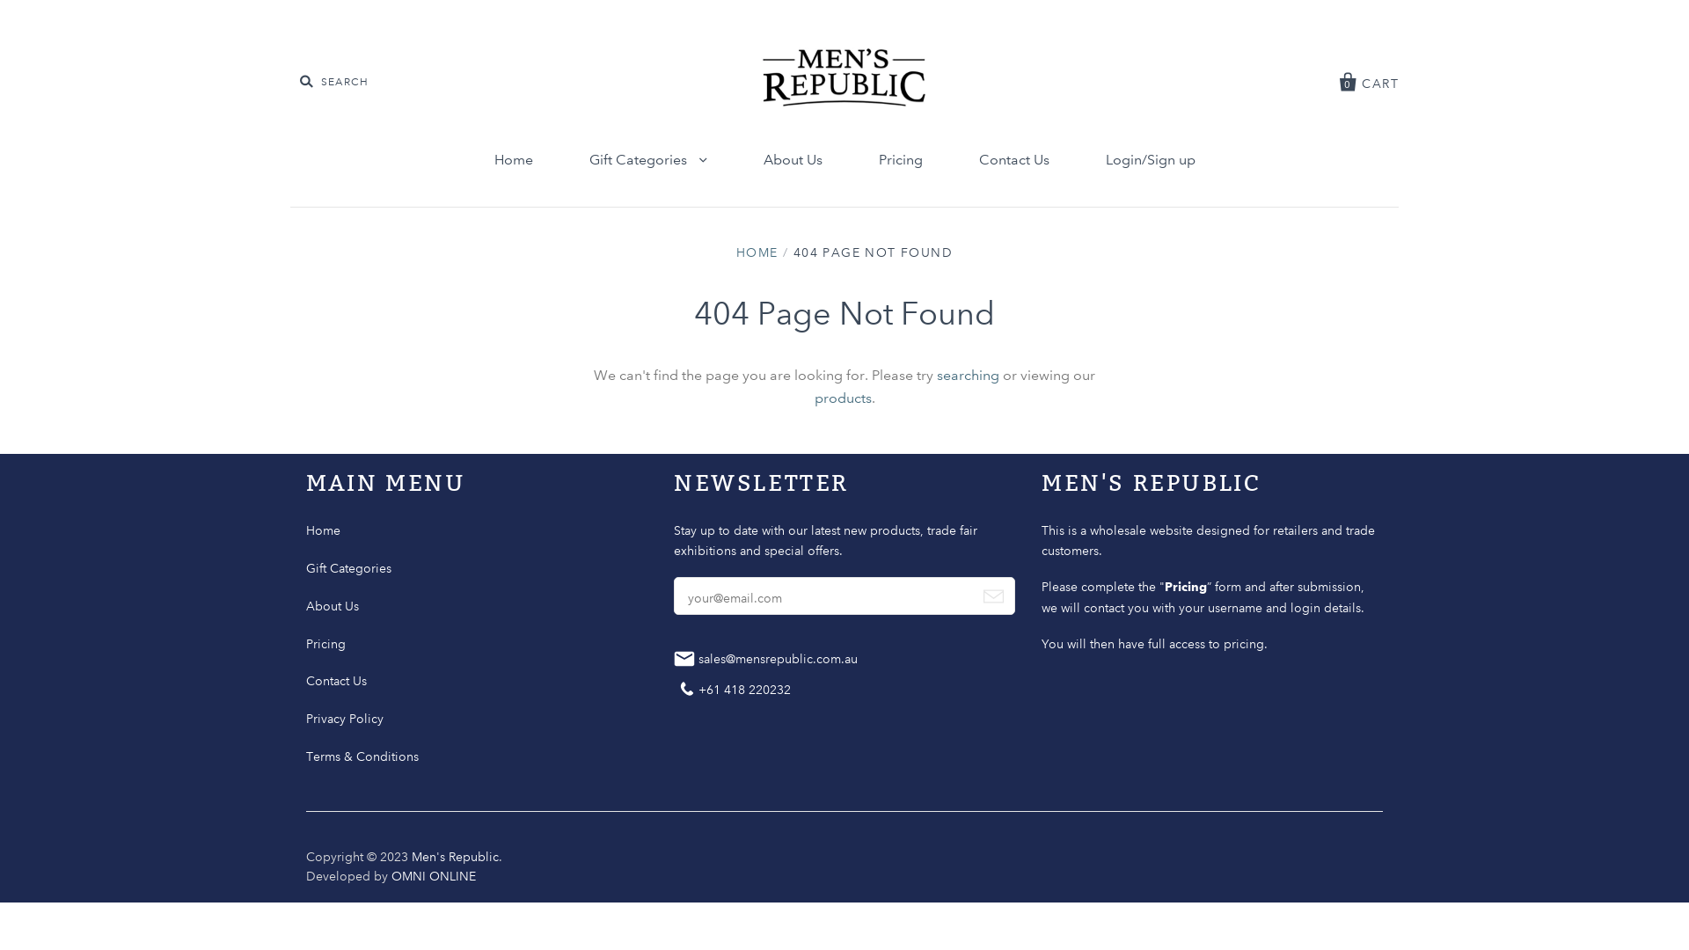  Describe the element at coordinates (843, 398) in the screenshot. I see `products` at that location.